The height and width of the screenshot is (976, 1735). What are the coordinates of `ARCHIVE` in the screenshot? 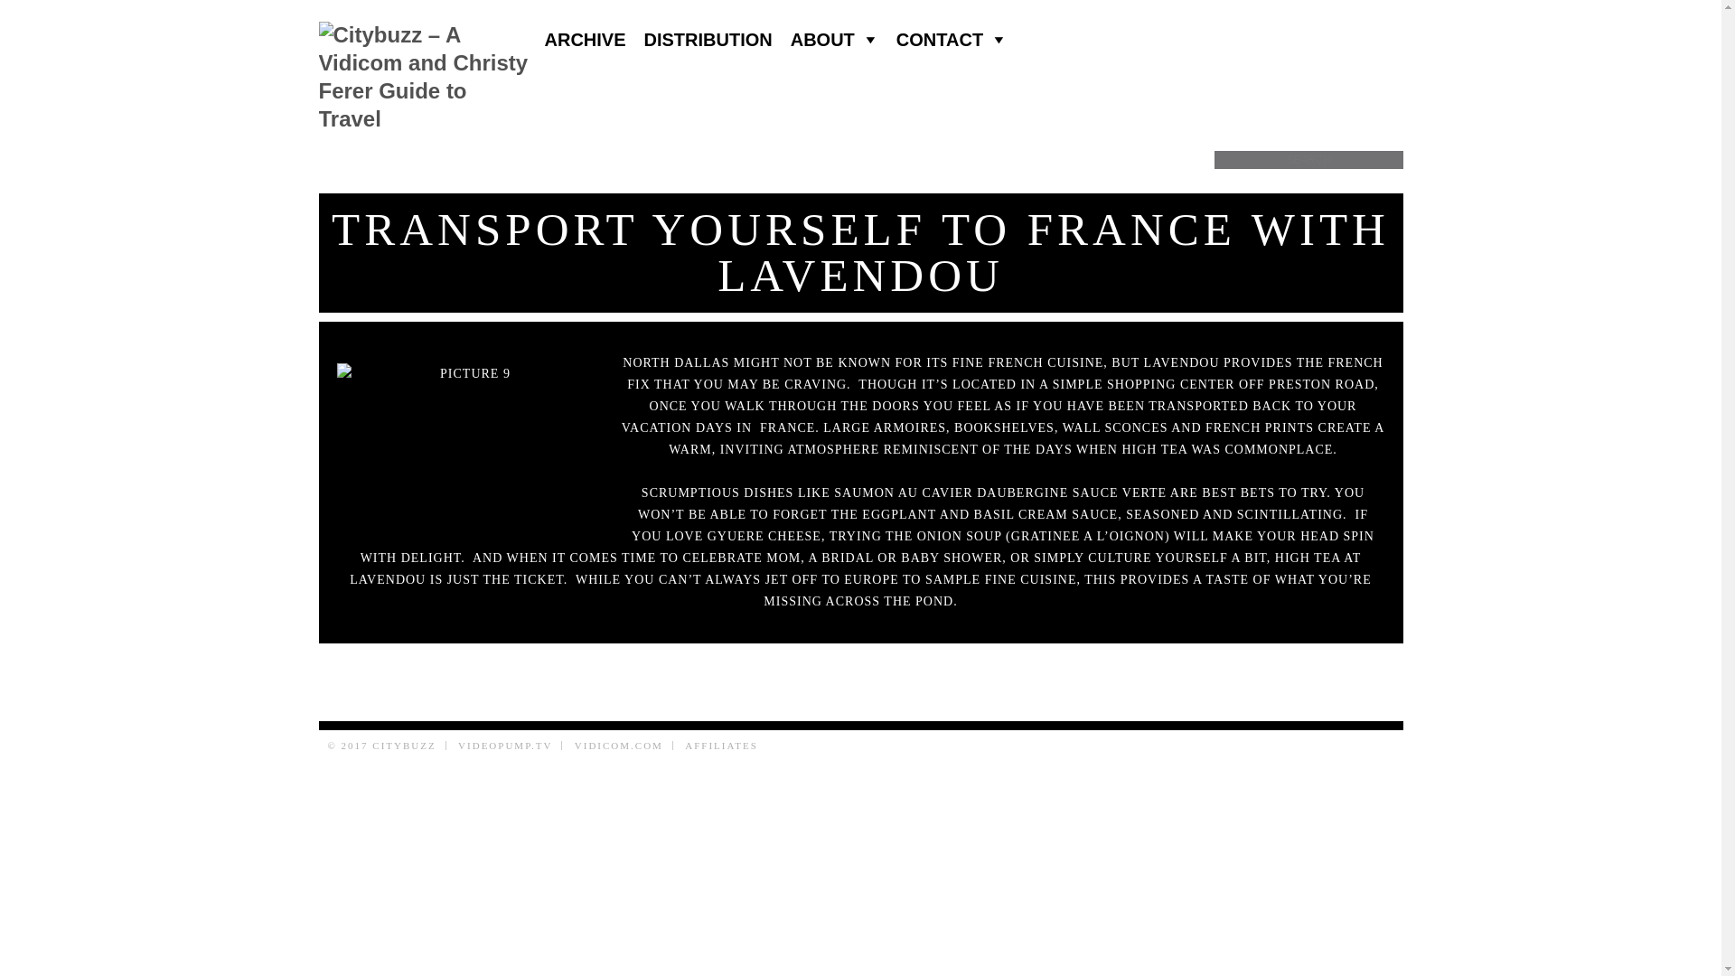 It's located at (584, 39).